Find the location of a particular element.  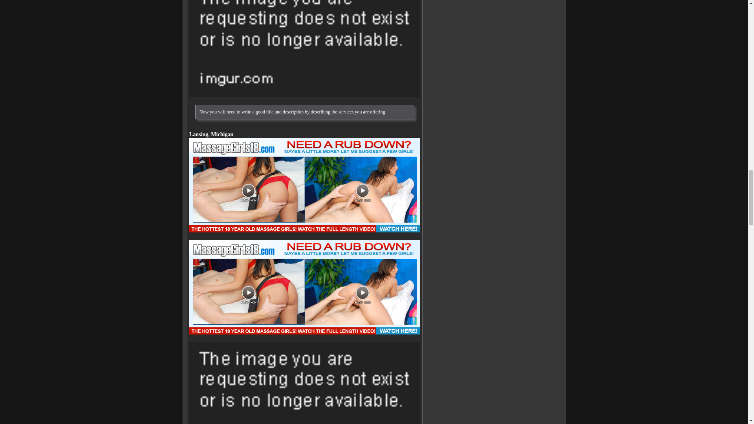

Kensington ts hailey Lansing, Michigan is located at coordinates (304, 185).